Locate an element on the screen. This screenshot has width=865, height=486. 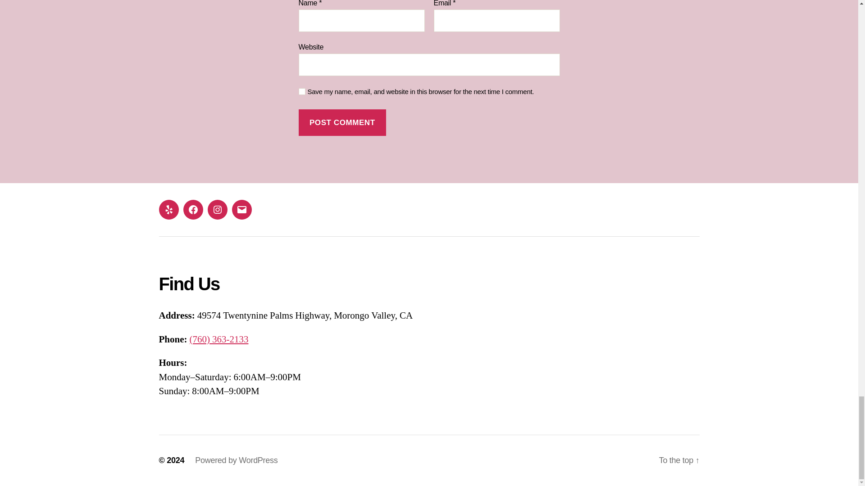
Yelp is located at coordinates (168, 210).